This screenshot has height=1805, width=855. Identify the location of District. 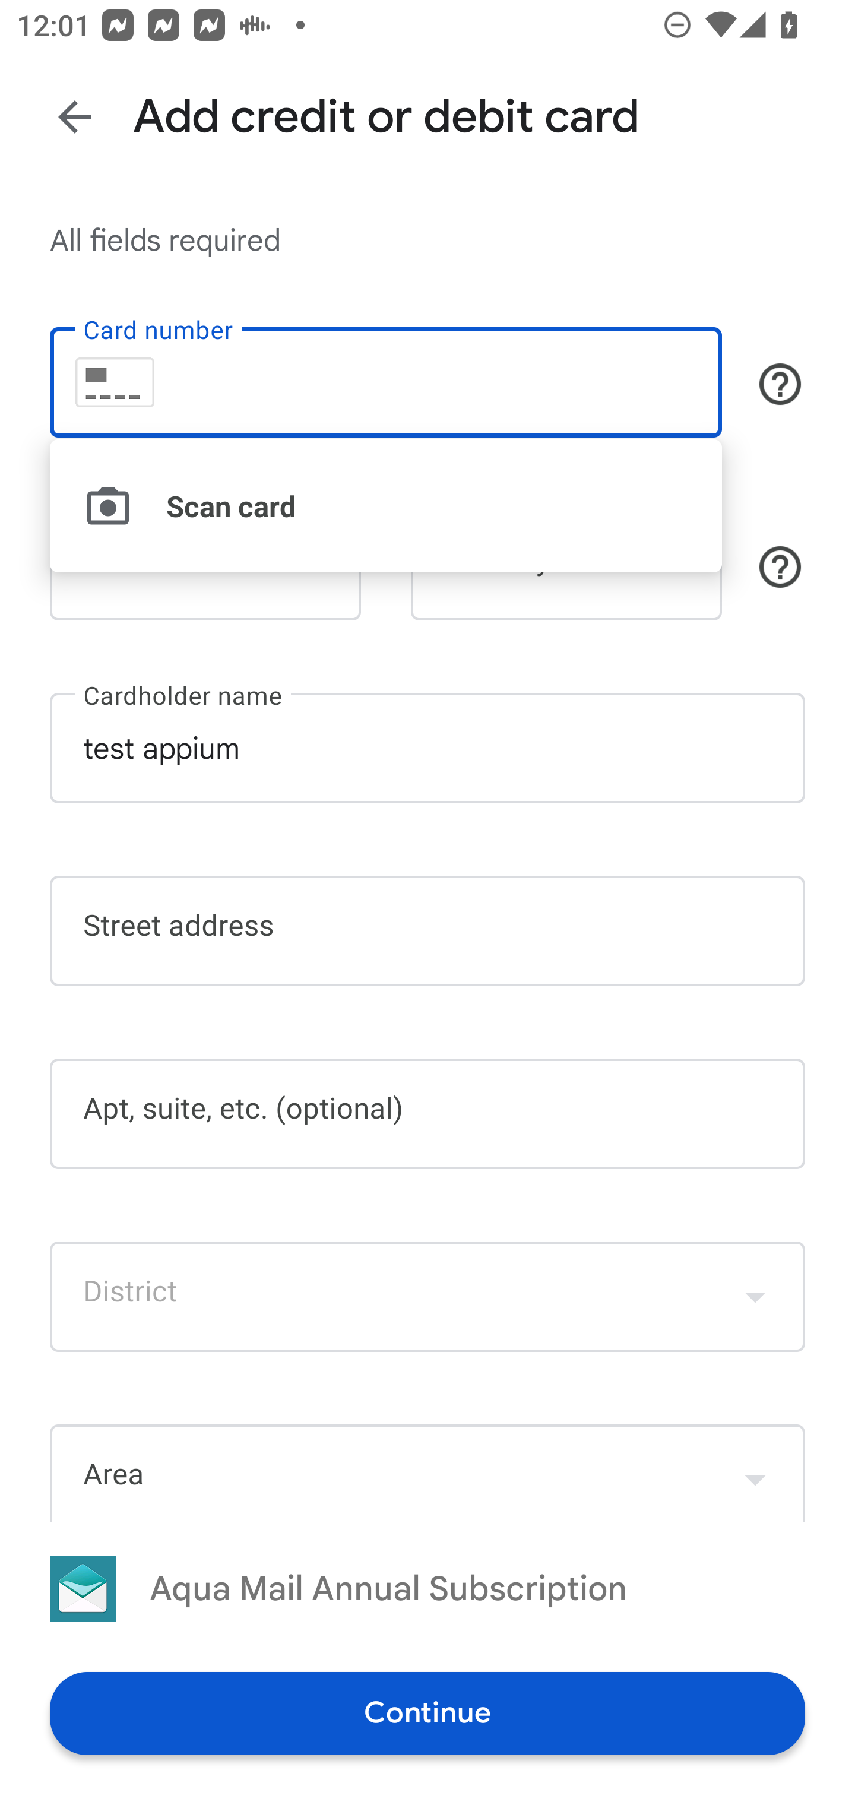
(427, 1297).